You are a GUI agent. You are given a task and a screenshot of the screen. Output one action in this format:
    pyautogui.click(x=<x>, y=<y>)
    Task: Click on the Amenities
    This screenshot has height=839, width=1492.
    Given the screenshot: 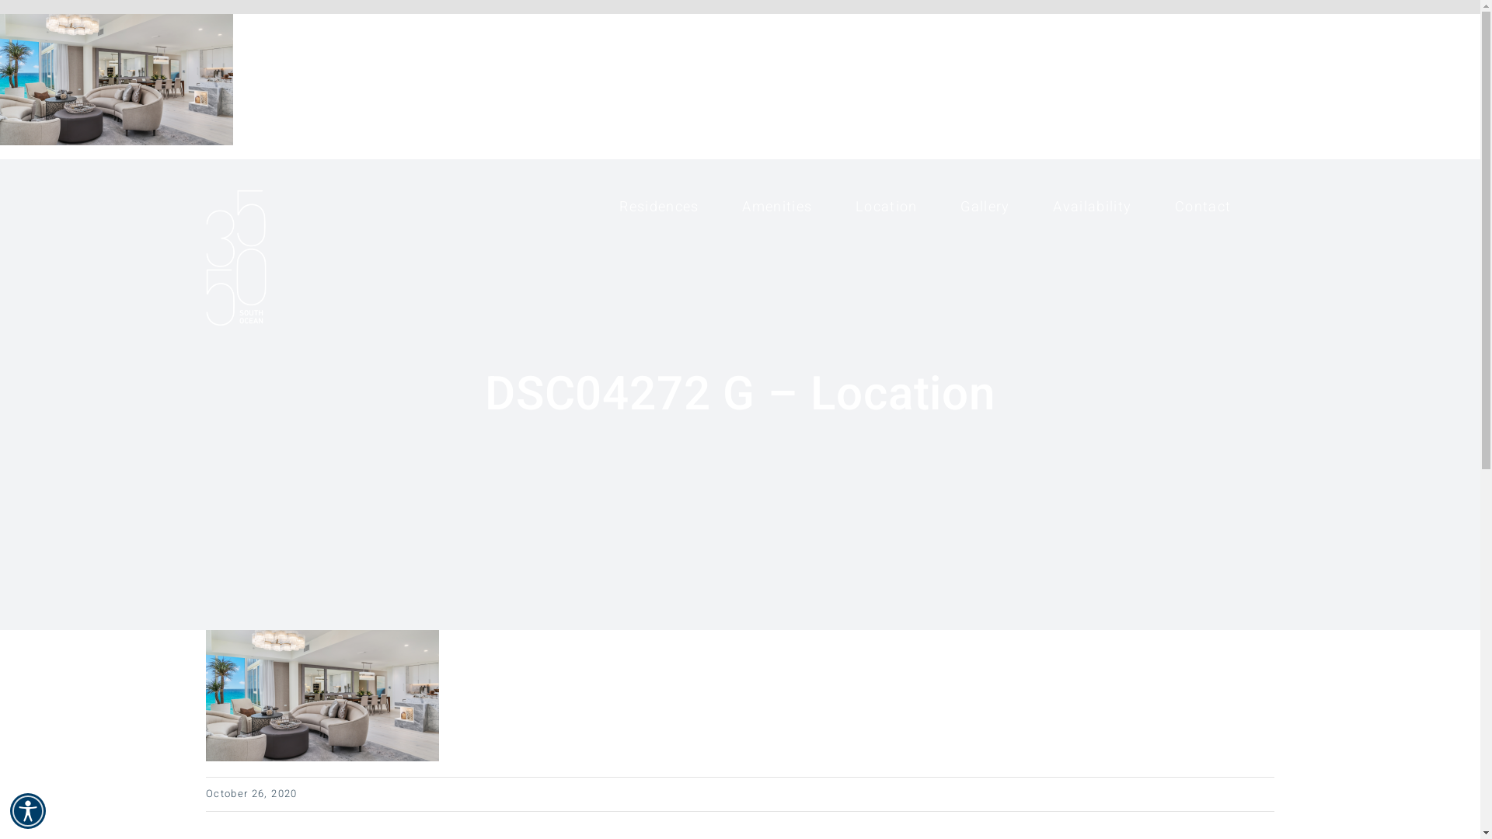 What is the action you would take?
    pyautogui.click(x=777, y=207)
    